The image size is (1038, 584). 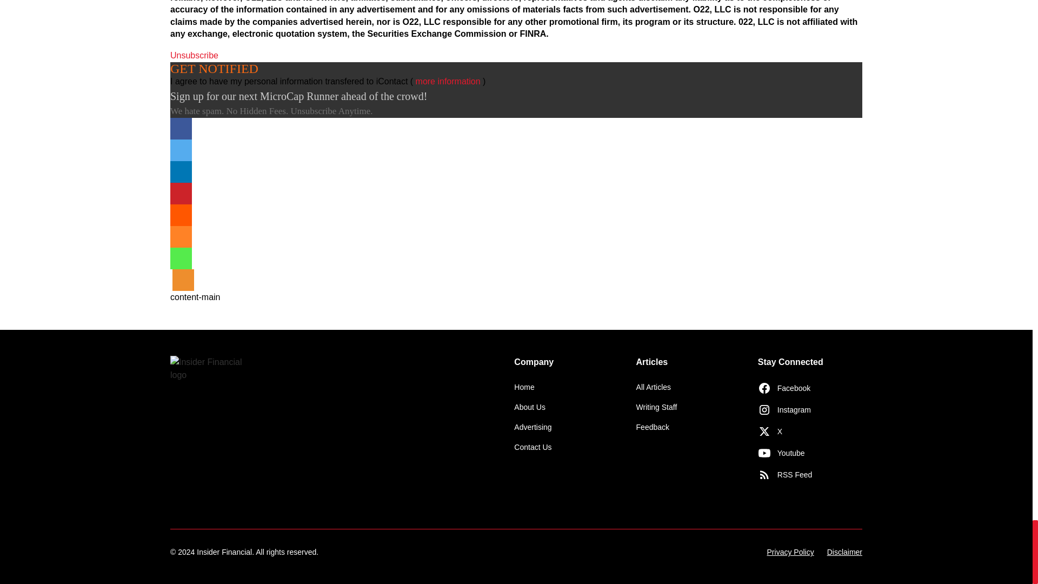 I want to click on more information, so click(x=448, y=81).